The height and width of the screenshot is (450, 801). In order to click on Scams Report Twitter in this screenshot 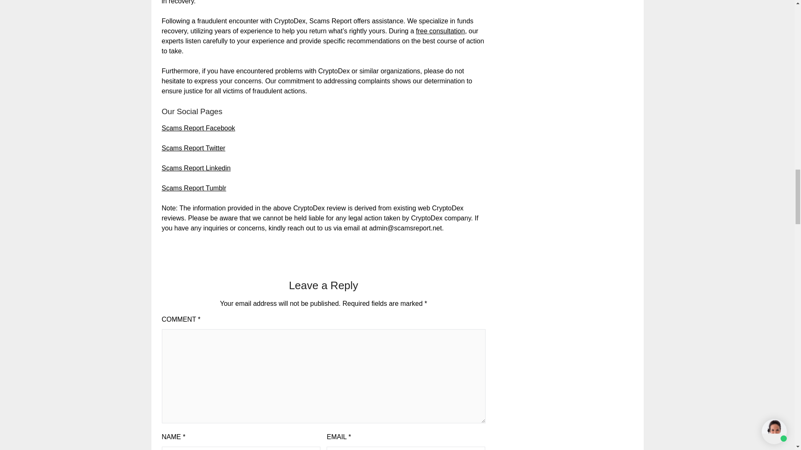, I will do `click(194, 147)`.